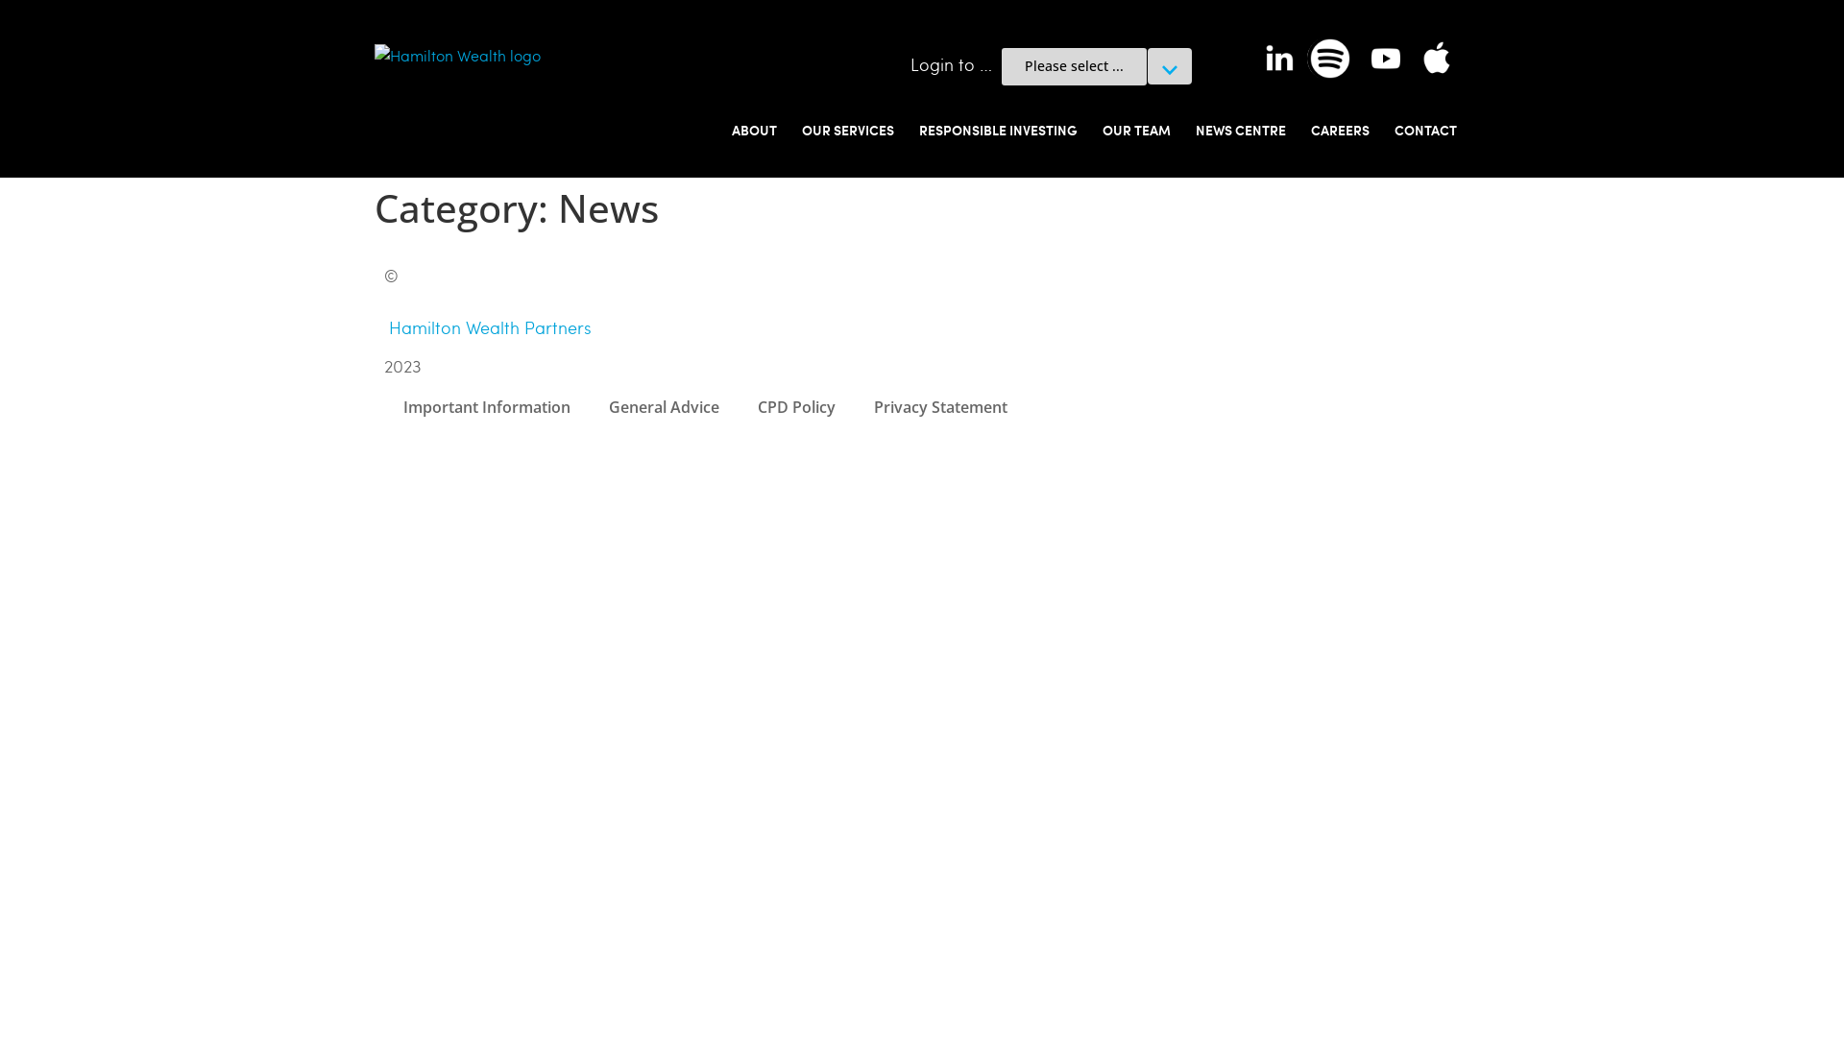 The image size is (1844, 1037). I want to click on blue-down-arrow, so click(1170, 71).